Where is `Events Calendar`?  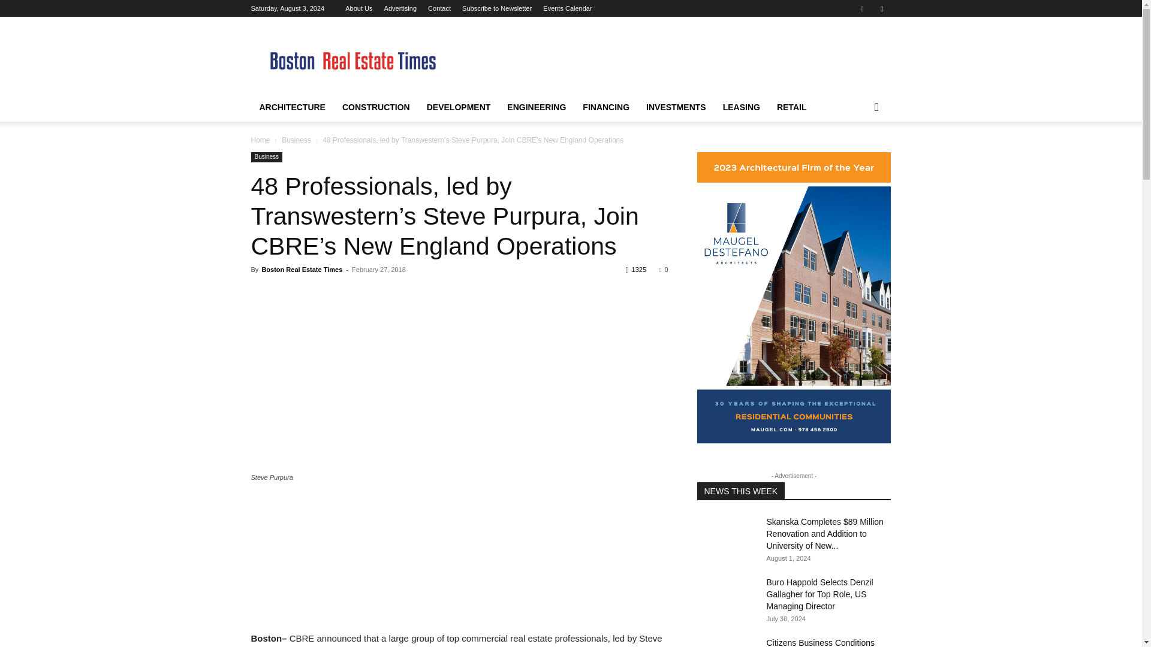
Events Calendar is located at coordinates (567, 8).